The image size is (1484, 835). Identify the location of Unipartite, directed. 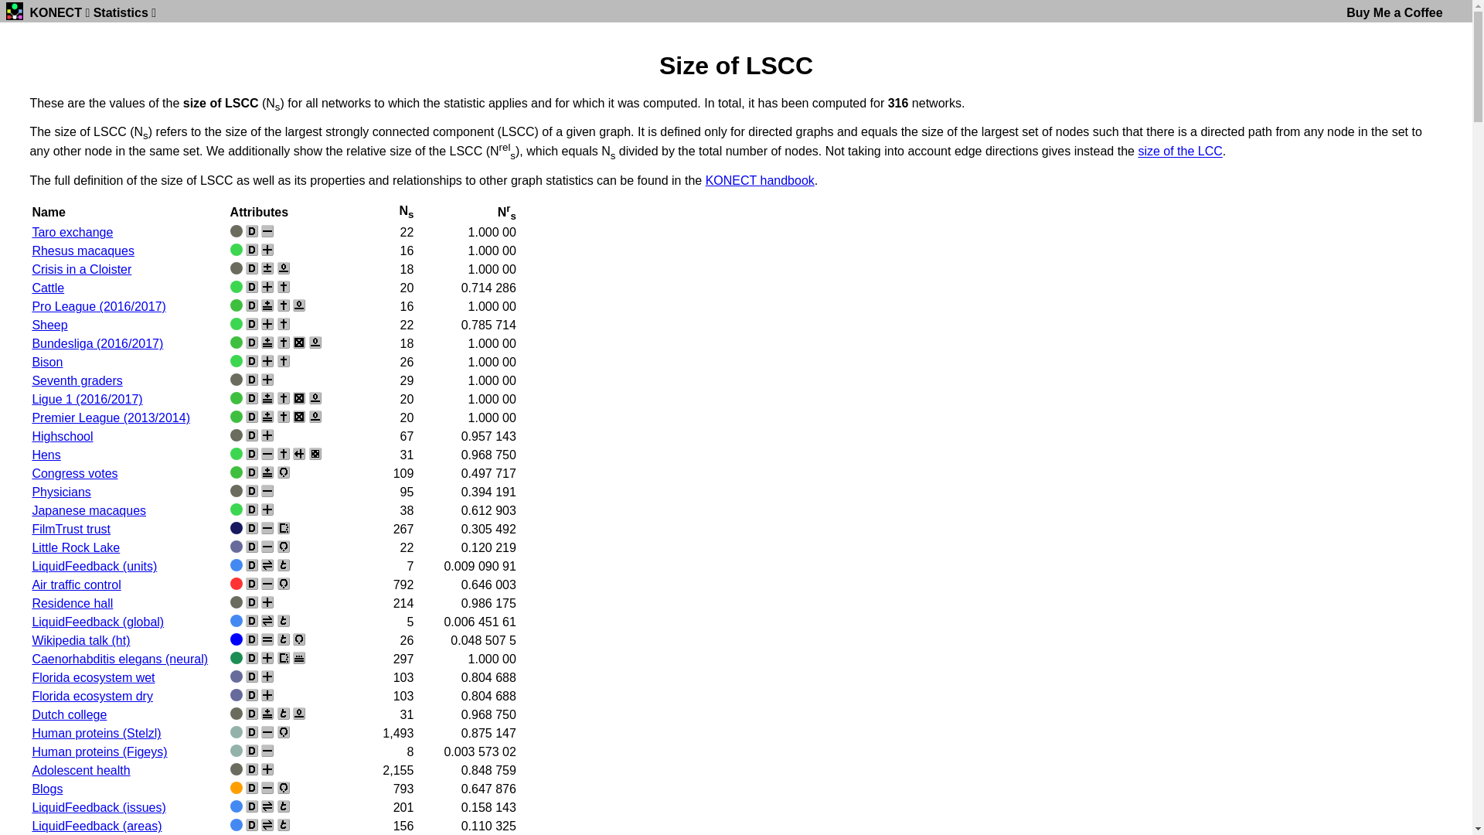
(252, 565).